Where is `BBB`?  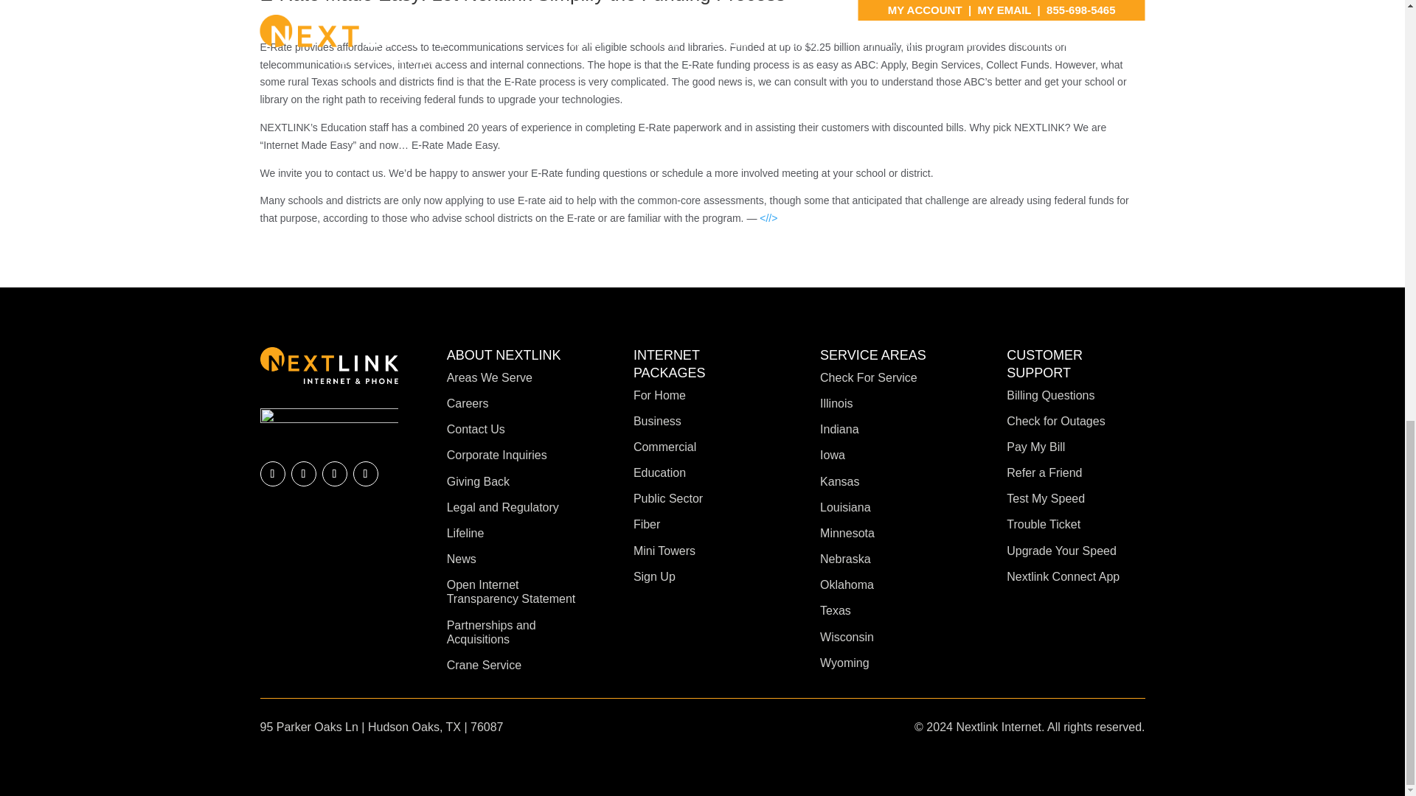
BBB is located at coordinates (328, 422).